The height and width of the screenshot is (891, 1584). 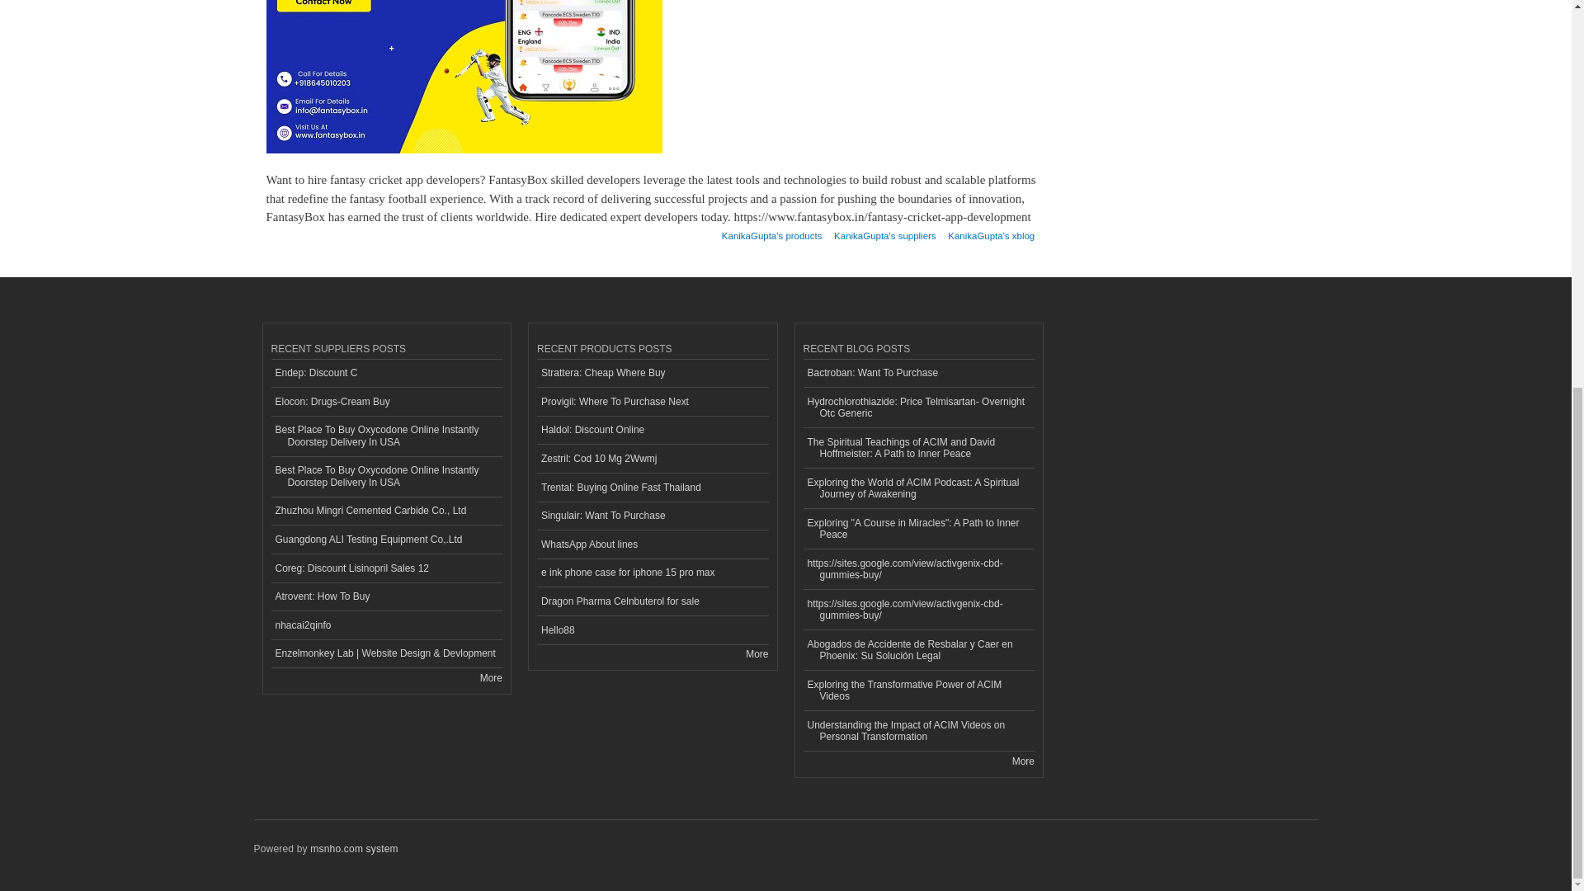 What do you see at coordinates (386, 540) in the screenshot?
I see `Guangdong ALI Testing Equipment Co,.Ltd` at bounding box center [386, 540].